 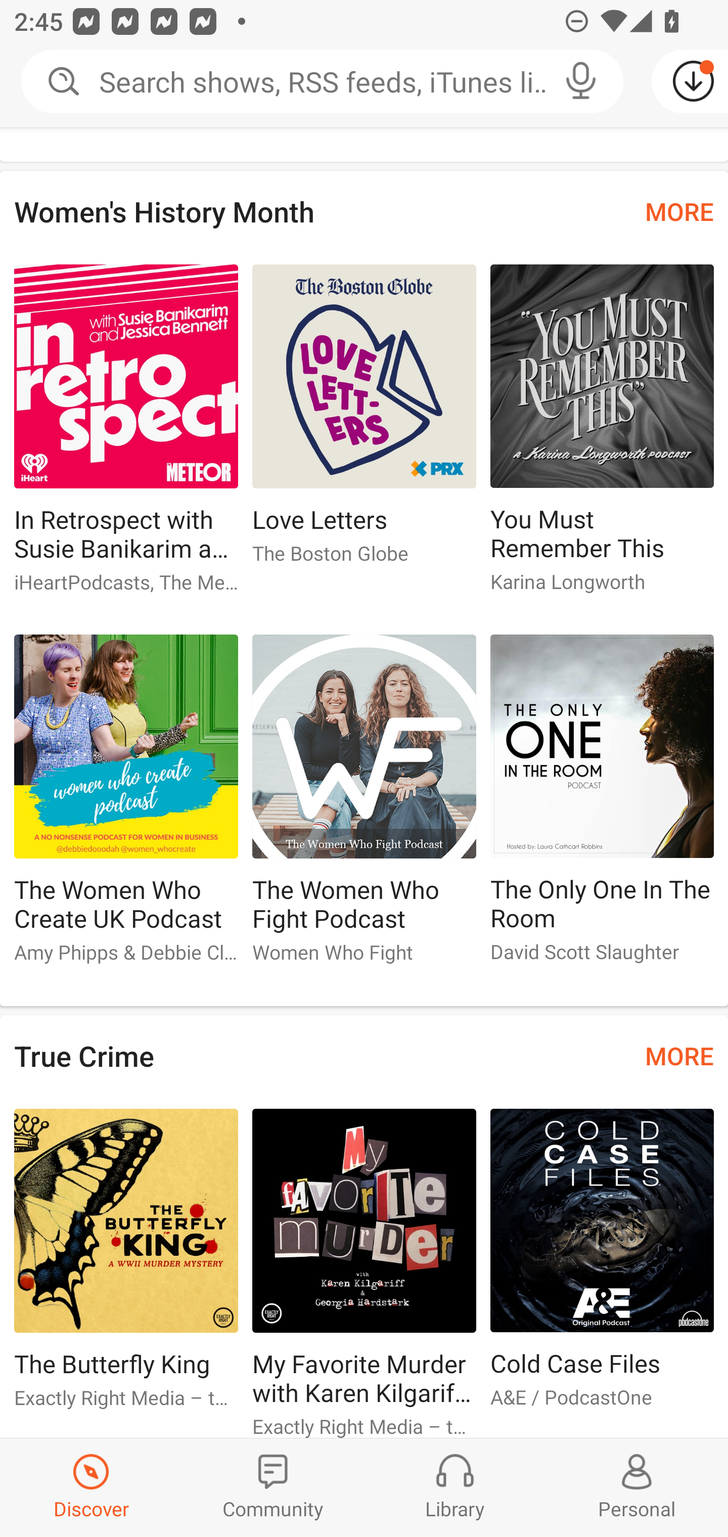 What do you see at coordinates (455, 1487) in the screenshot?
I see `Library` at bounding box center [455, 1487].